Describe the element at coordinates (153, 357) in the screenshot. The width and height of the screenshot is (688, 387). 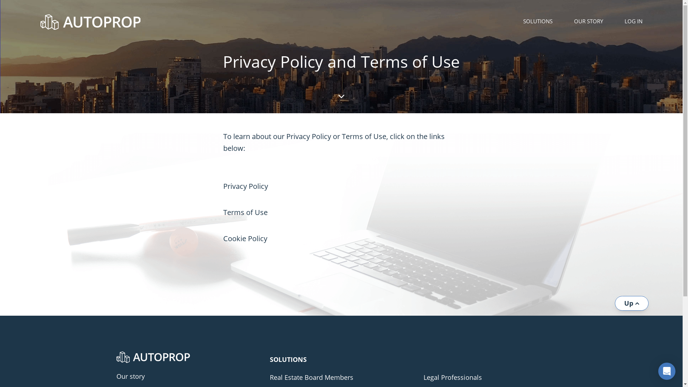
I see `Logo` at that location.